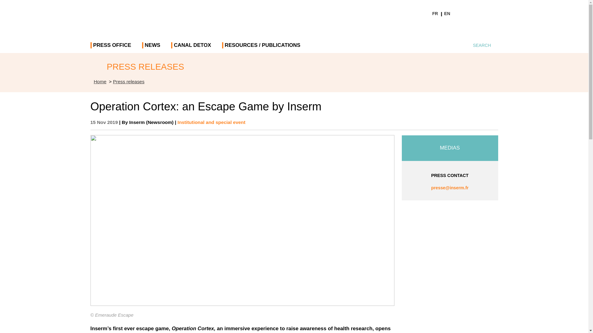  I want to click on Instagram, so click(493, 29).